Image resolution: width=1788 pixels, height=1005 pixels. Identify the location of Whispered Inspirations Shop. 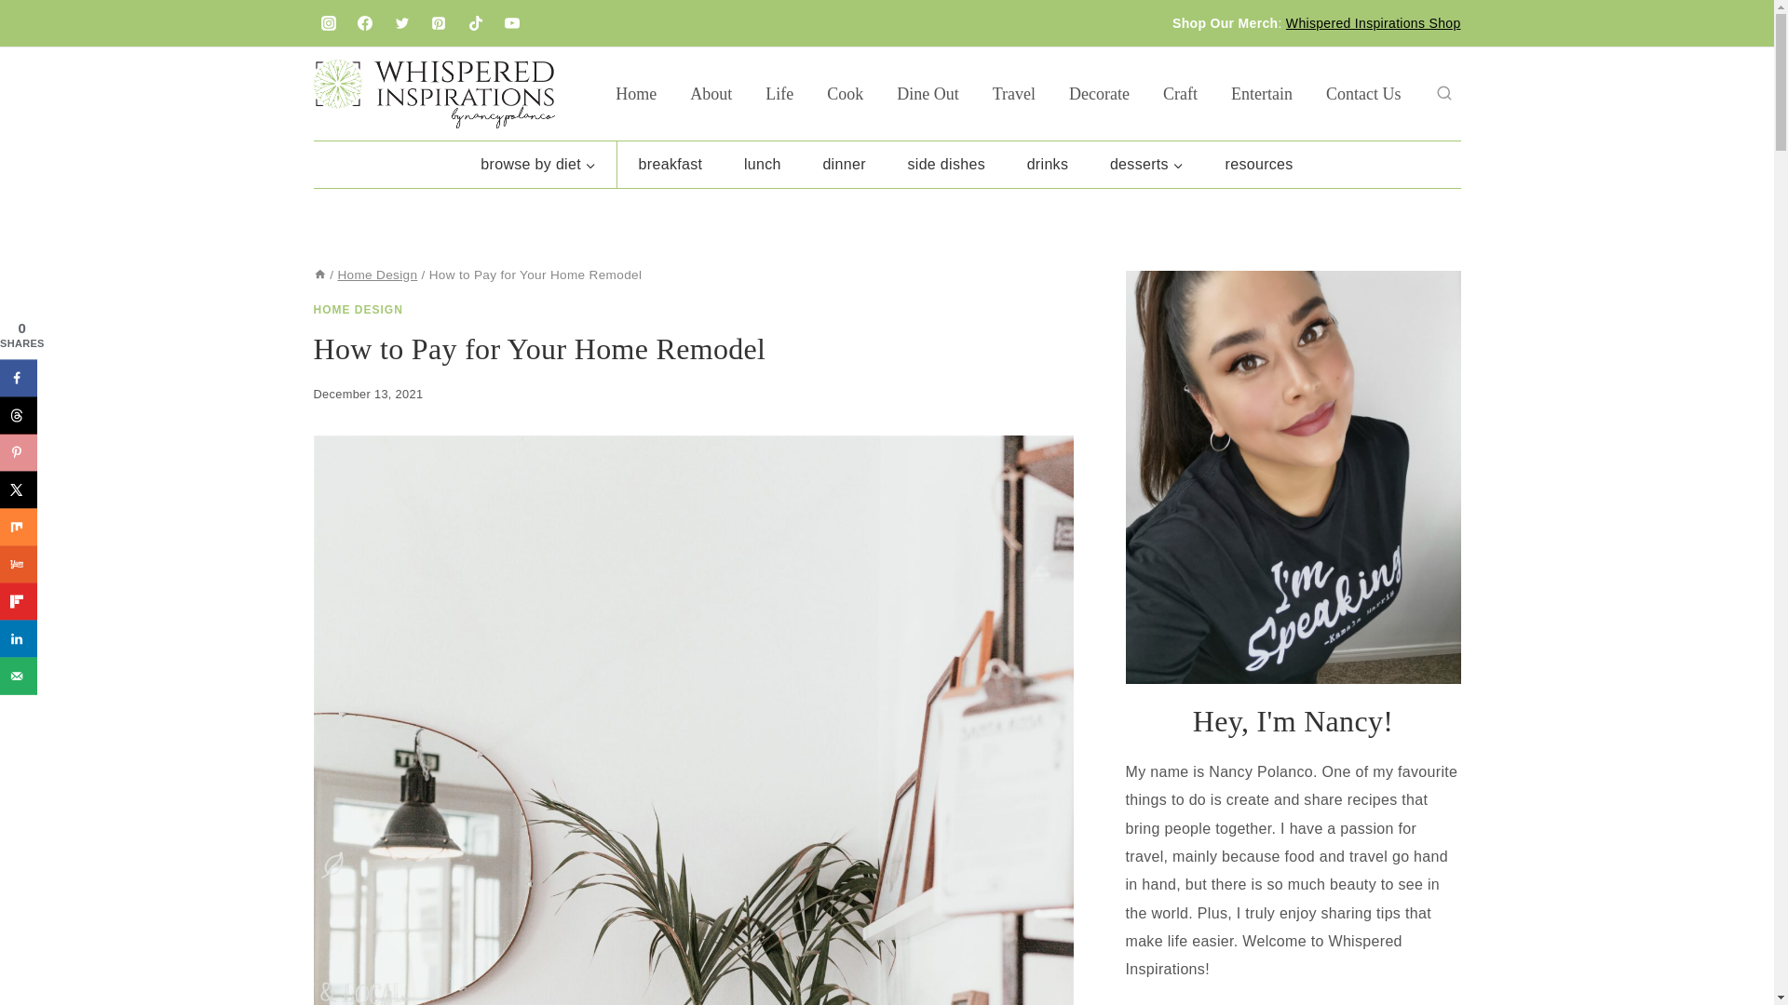
(1373, 23).